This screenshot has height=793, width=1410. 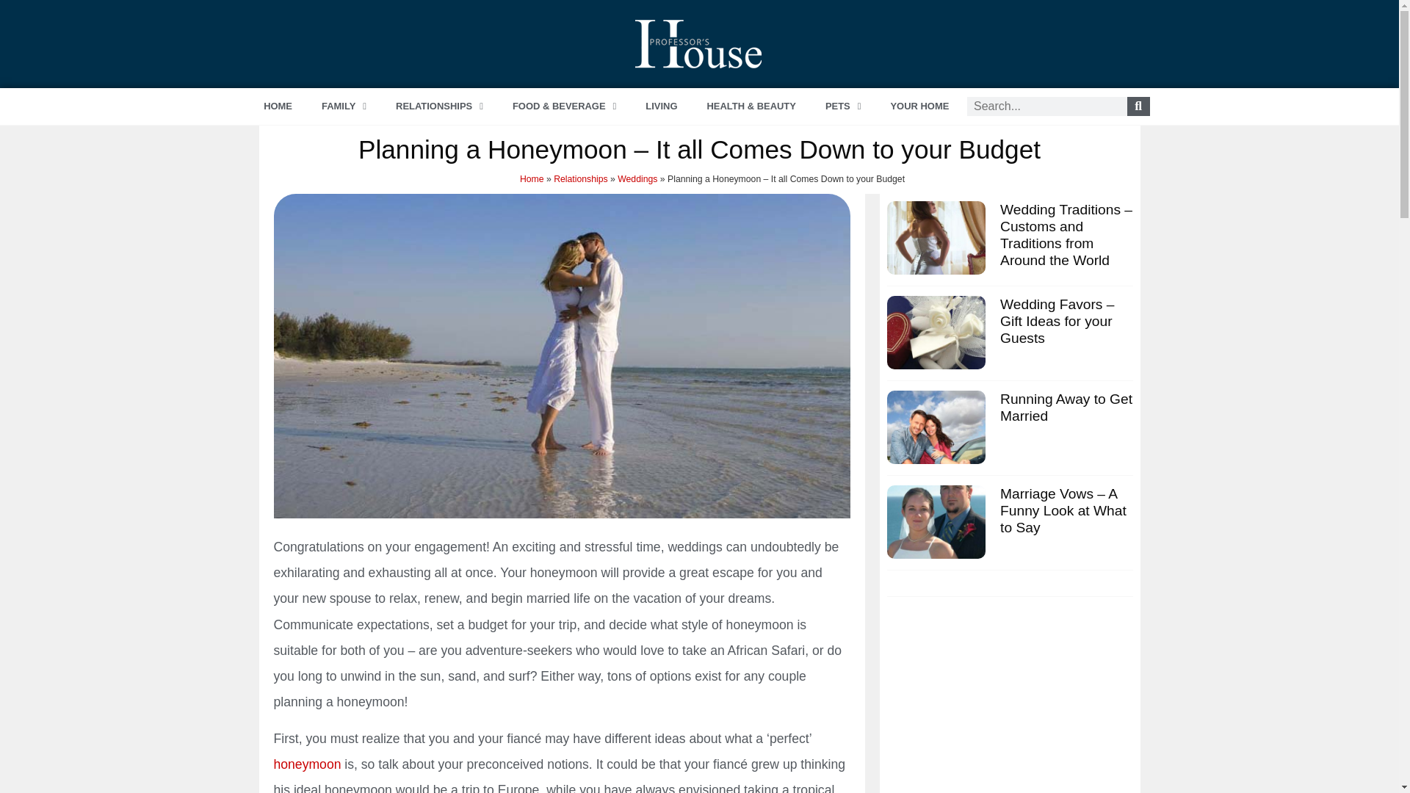 I want to click on RELATIONSHIPS, so click(x=439, y=106).